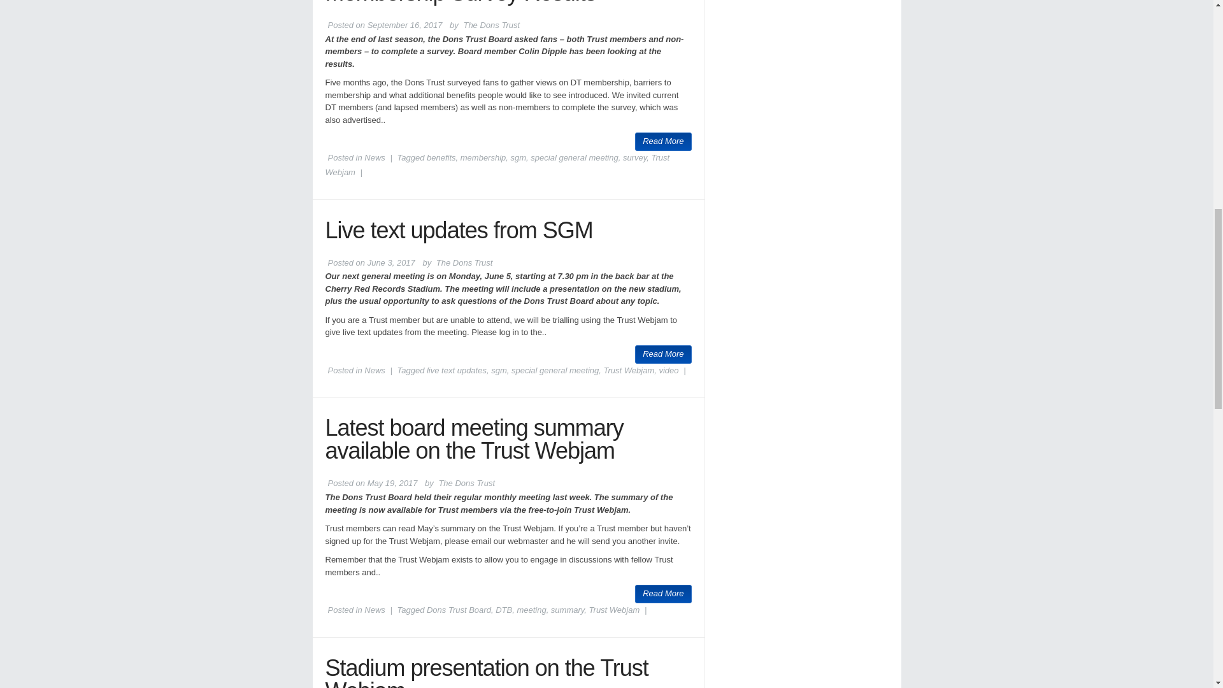  What do you see at coordinates (392, 483) in the screenshot?
I see `18:58` at bounding box center [392, 483].